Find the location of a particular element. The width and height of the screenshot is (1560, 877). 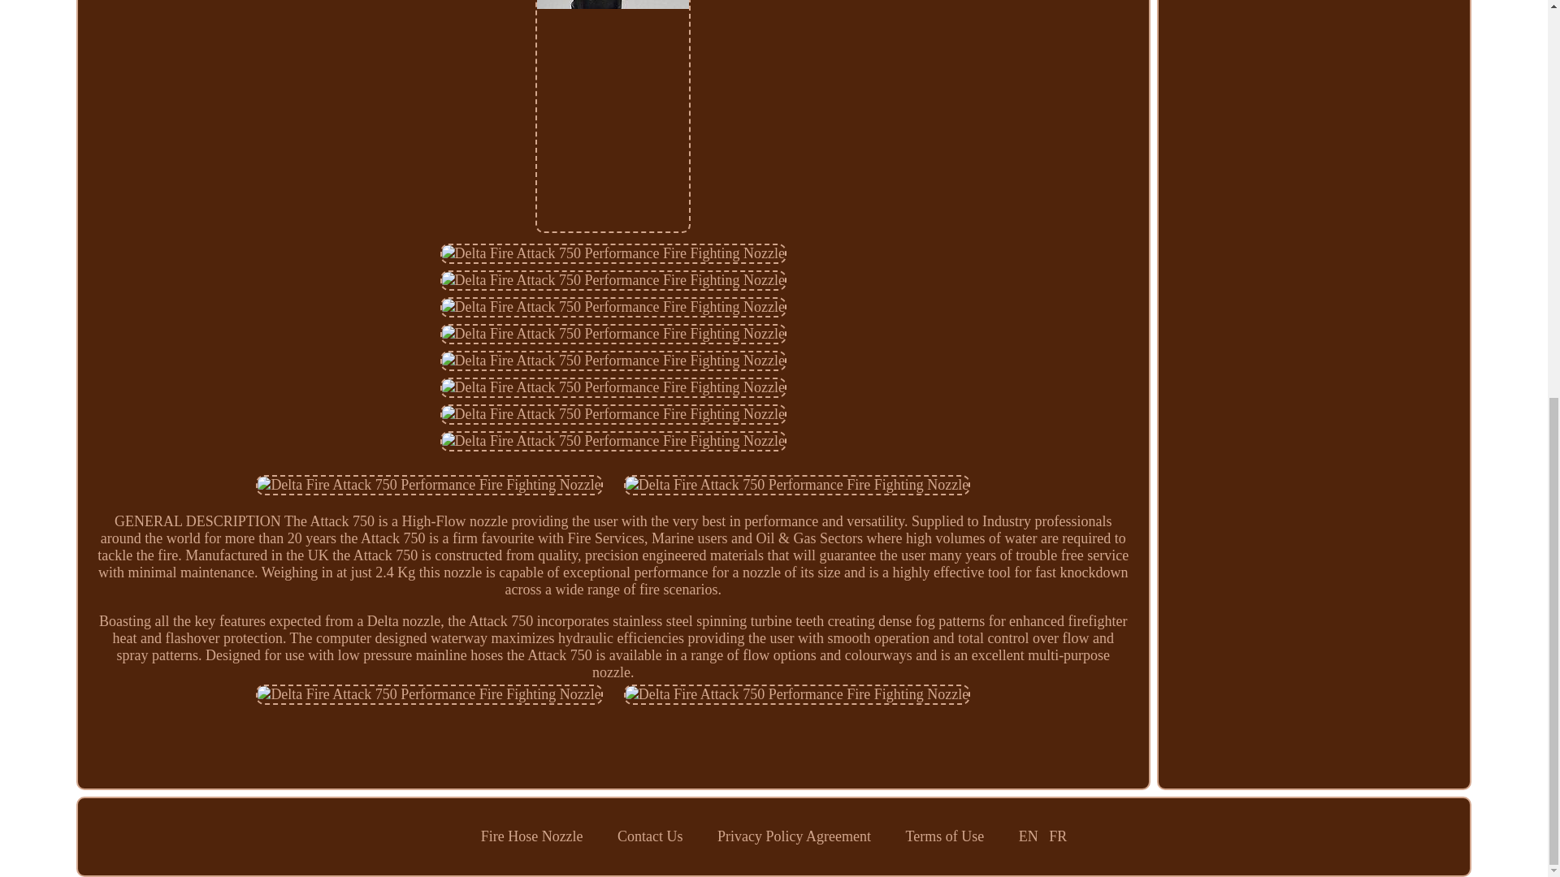

Delta Fire Attack 750 Performance Fire Fighting Nozzle is located at coordinates (613, 334).